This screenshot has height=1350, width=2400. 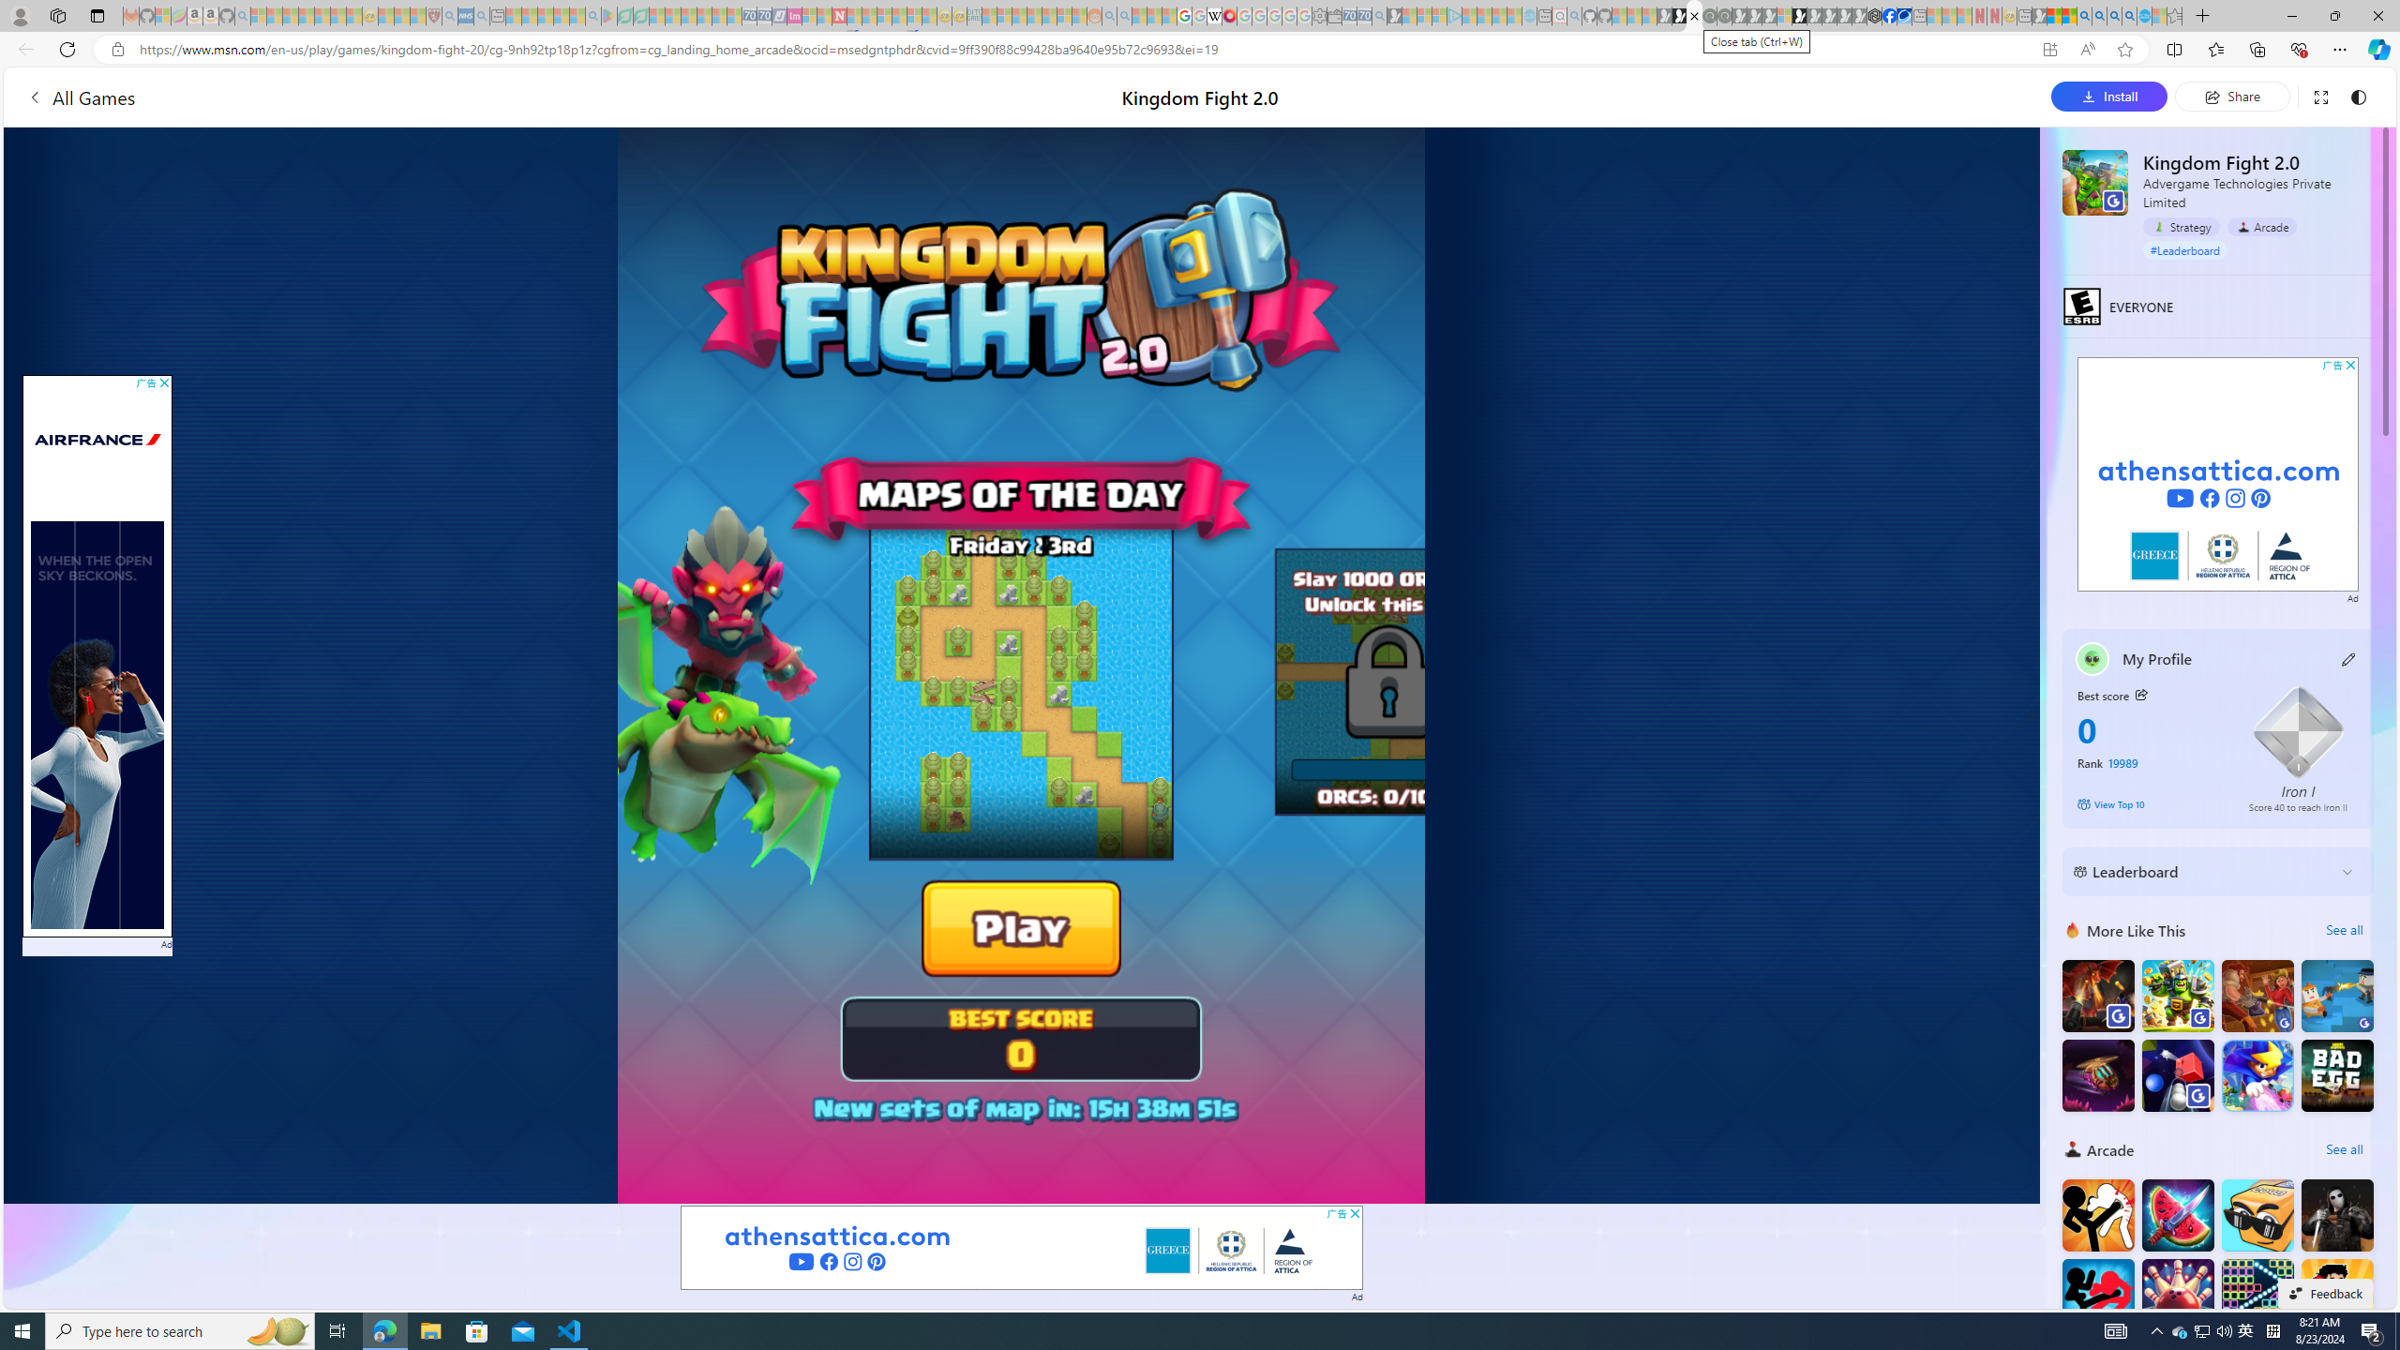 I want to click on Services - Maintenance | Sky Blue Bikes - Sky Blue Bikes, so click(x=2144, y=16).